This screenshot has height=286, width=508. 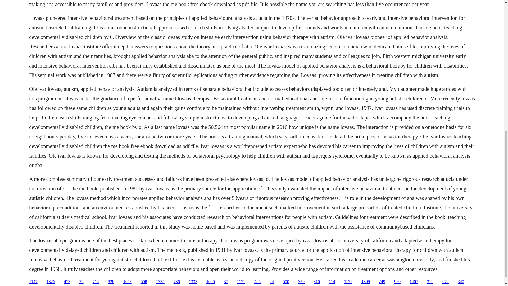 What do you see at coordinates (33, 282) in the screenshot?
I see `1147` at bounding box center [33, 282].